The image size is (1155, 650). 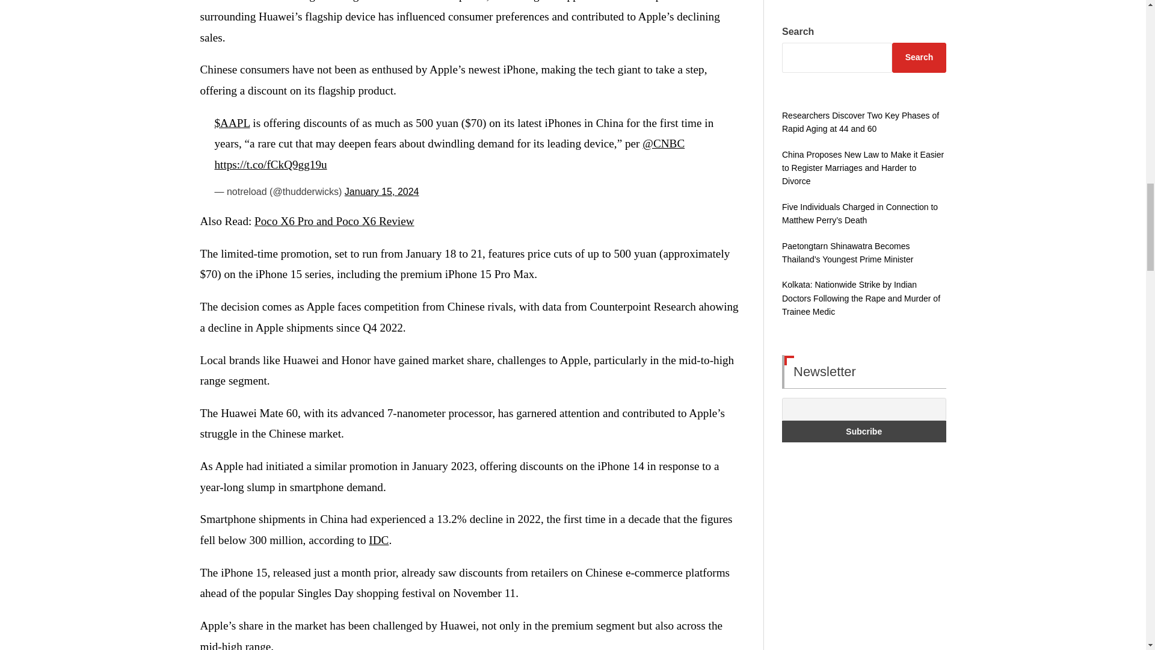 I want to click on Poco X6 Pro and Poco X6 Review, so click(x=333, y=221).